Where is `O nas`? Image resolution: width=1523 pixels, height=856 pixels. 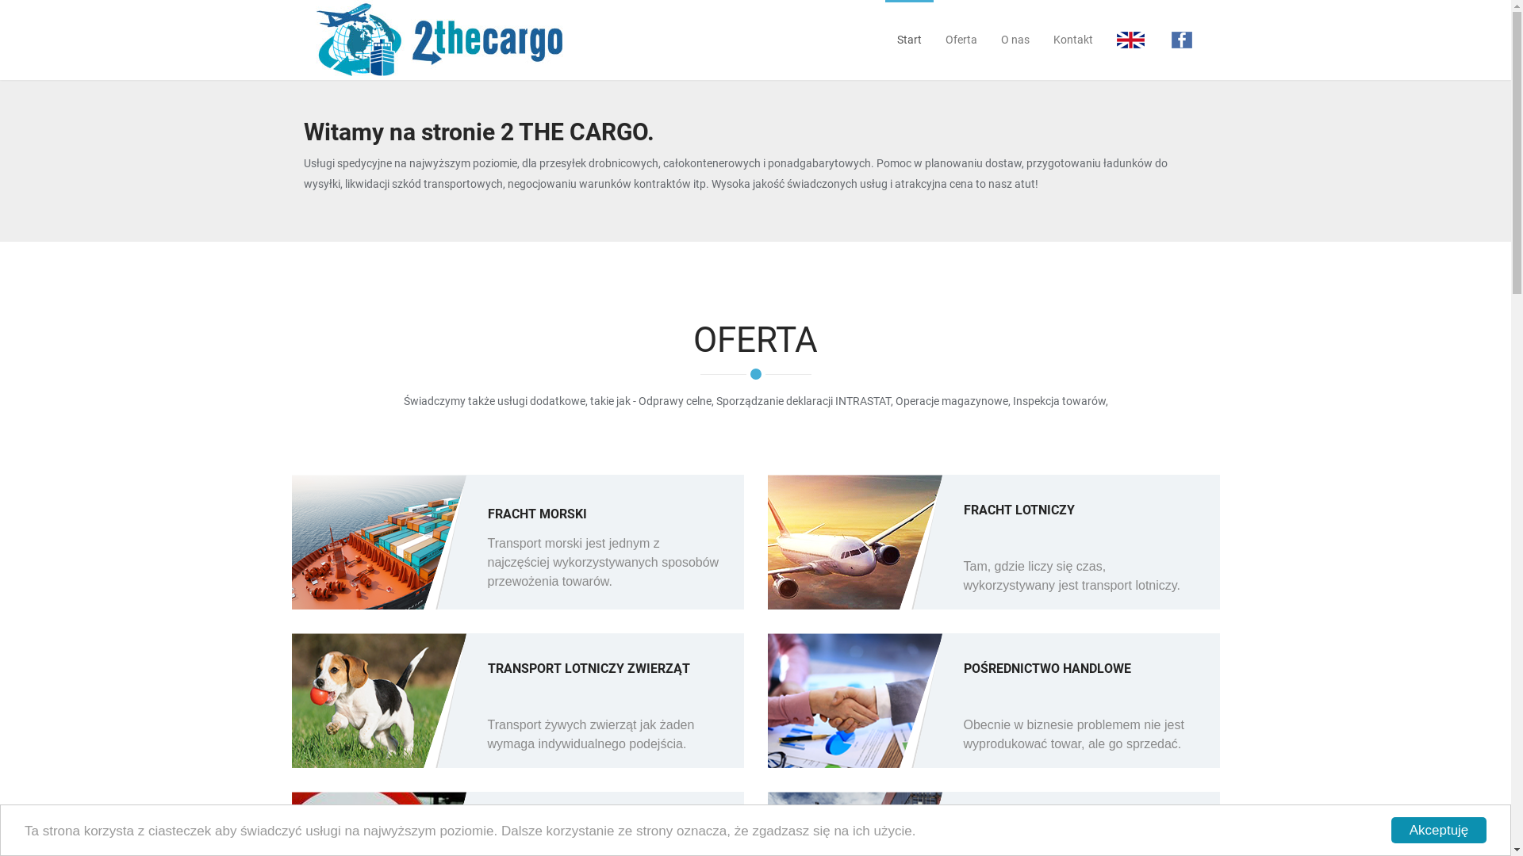 O nas is located at coordinates (1015, 40).